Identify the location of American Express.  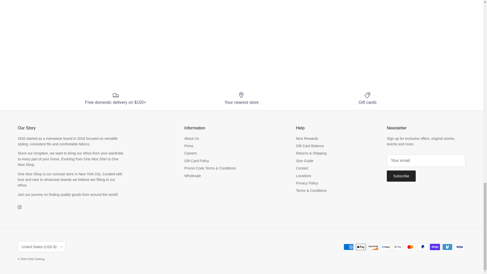
(349, 247).